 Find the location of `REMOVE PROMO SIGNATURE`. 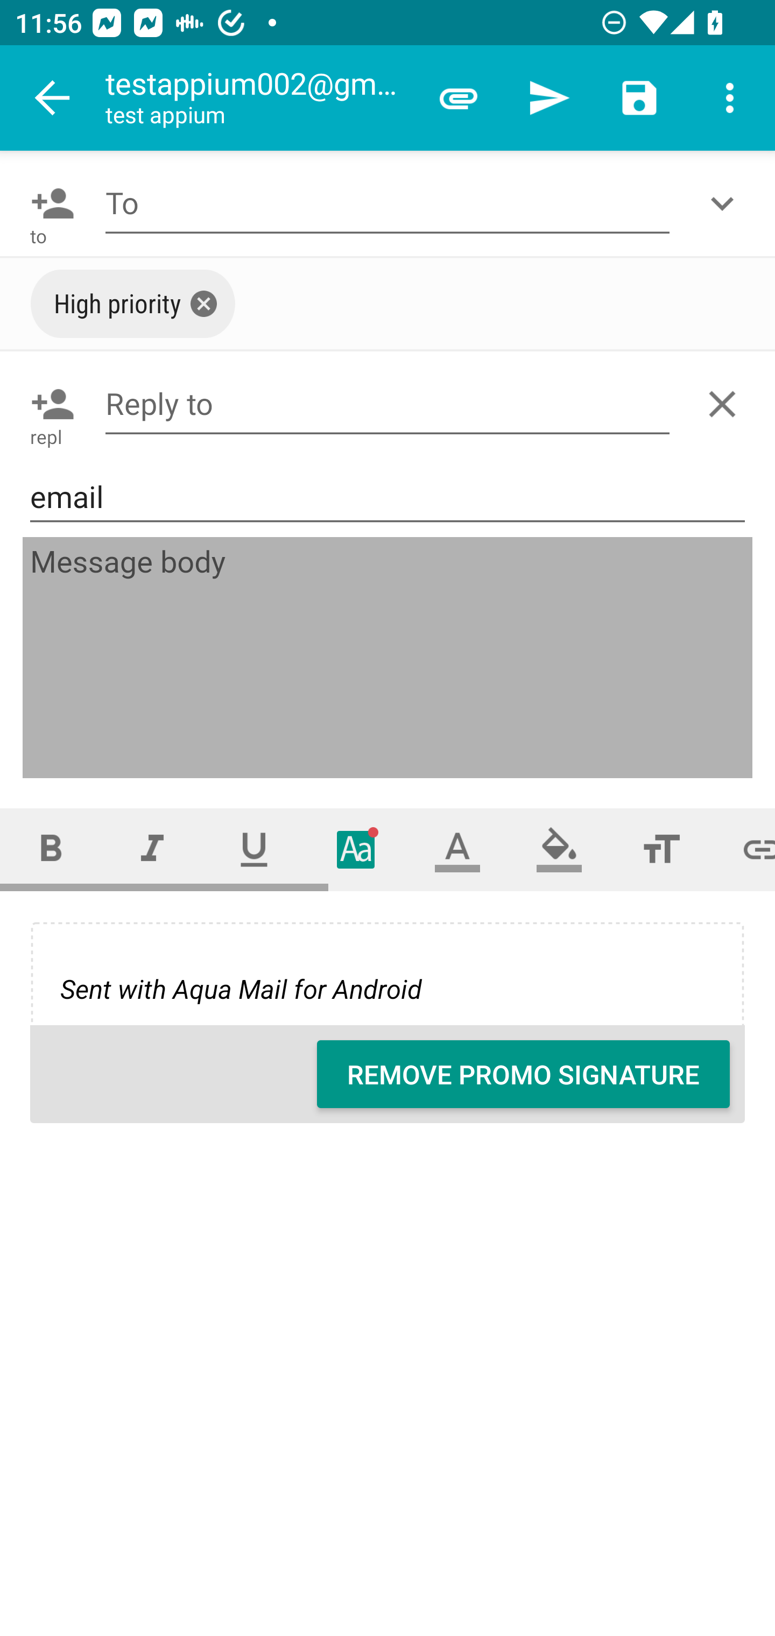

REMOVE PROMO SIGNATURE is located at coordinates (523, 1074).